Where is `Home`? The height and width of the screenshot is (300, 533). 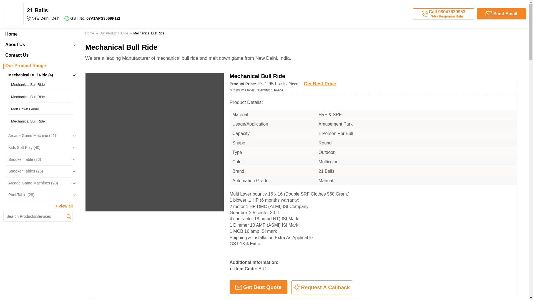 Home is located at coordinates (90, 34).